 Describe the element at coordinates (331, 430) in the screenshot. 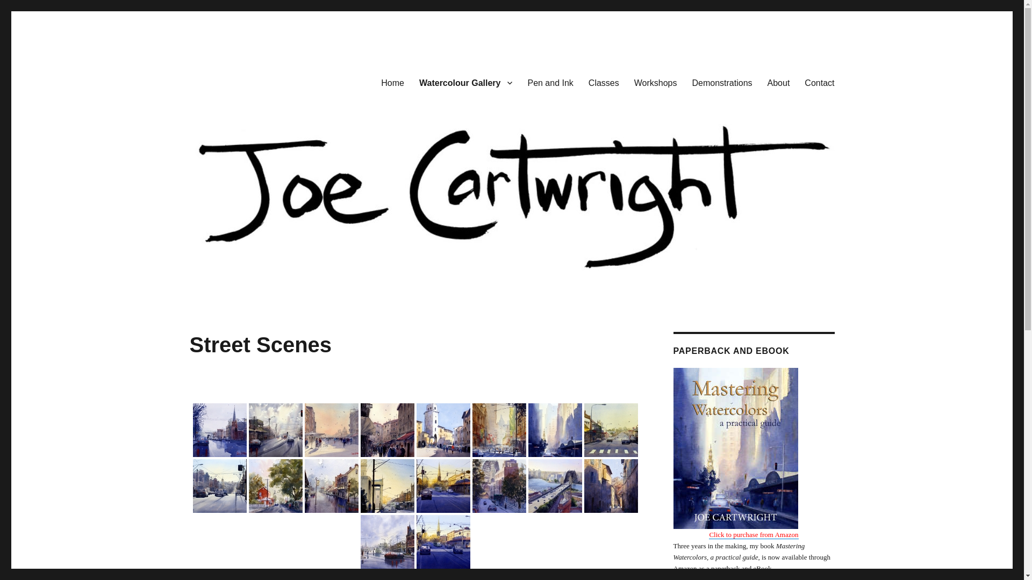

I see `venice-via-garibaldi` at that location.